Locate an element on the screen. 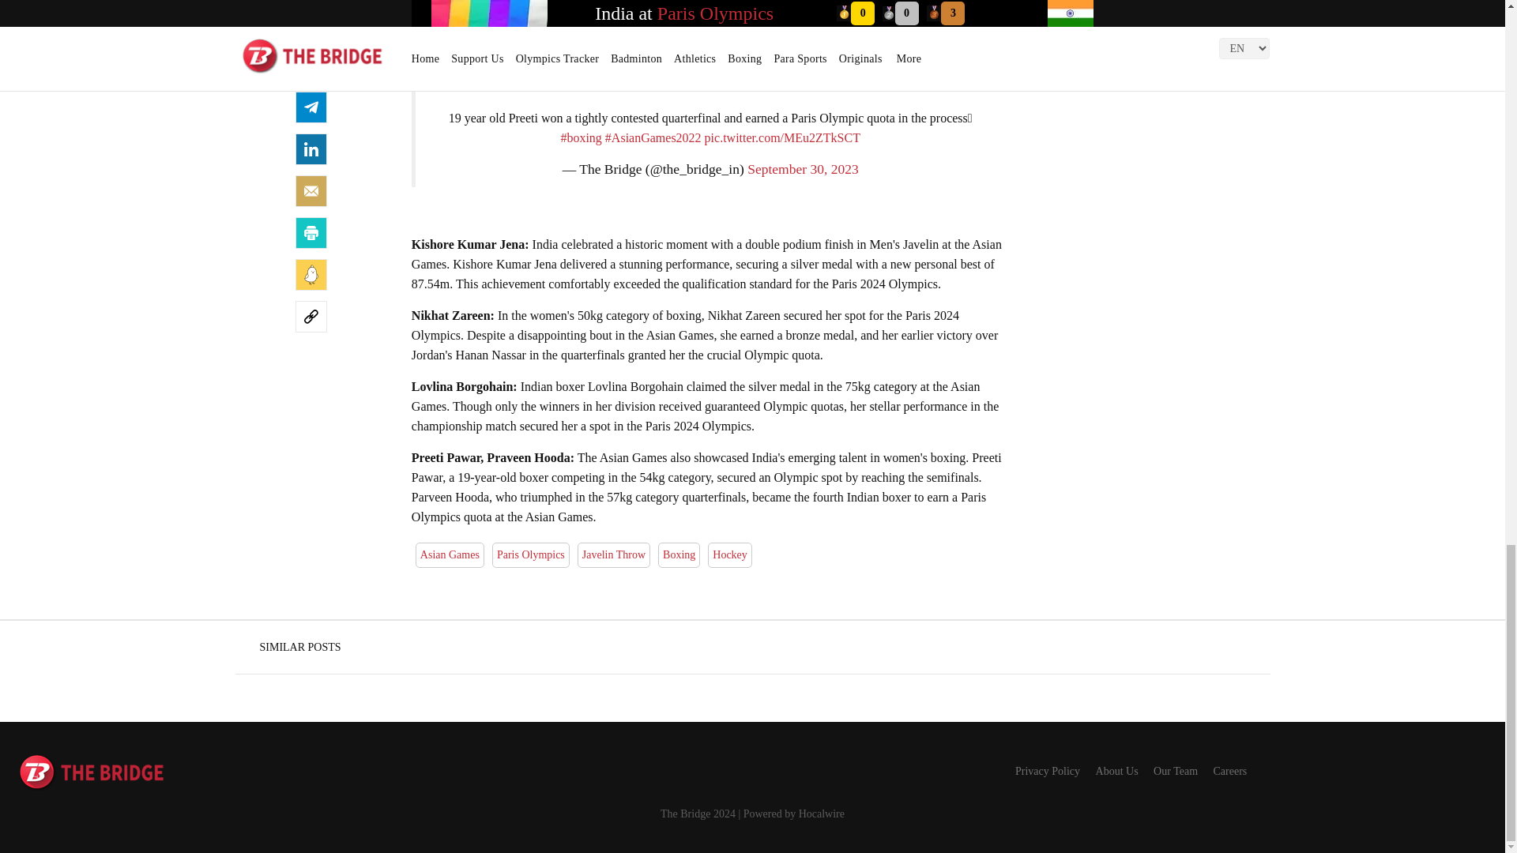 This screenshot has height=853, width=1517. LinkedIn is located at coordinates (311, 148).